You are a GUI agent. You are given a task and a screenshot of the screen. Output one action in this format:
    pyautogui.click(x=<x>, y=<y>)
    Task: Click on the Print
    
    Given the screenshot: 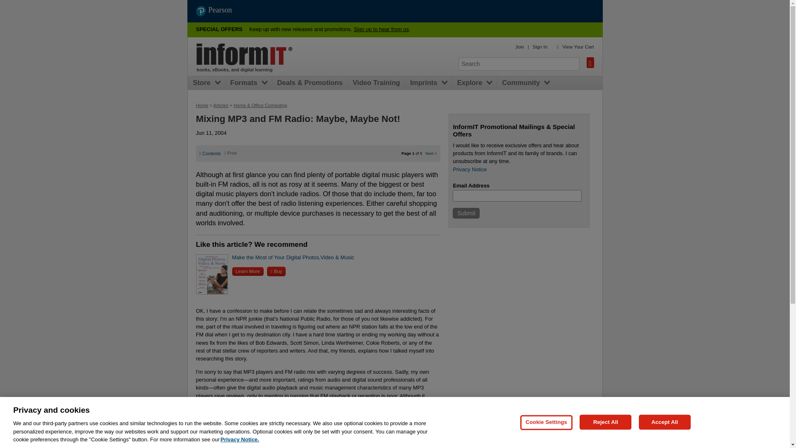 What is the action you would take?
    pyautogui.click(x=231, y=153)
    